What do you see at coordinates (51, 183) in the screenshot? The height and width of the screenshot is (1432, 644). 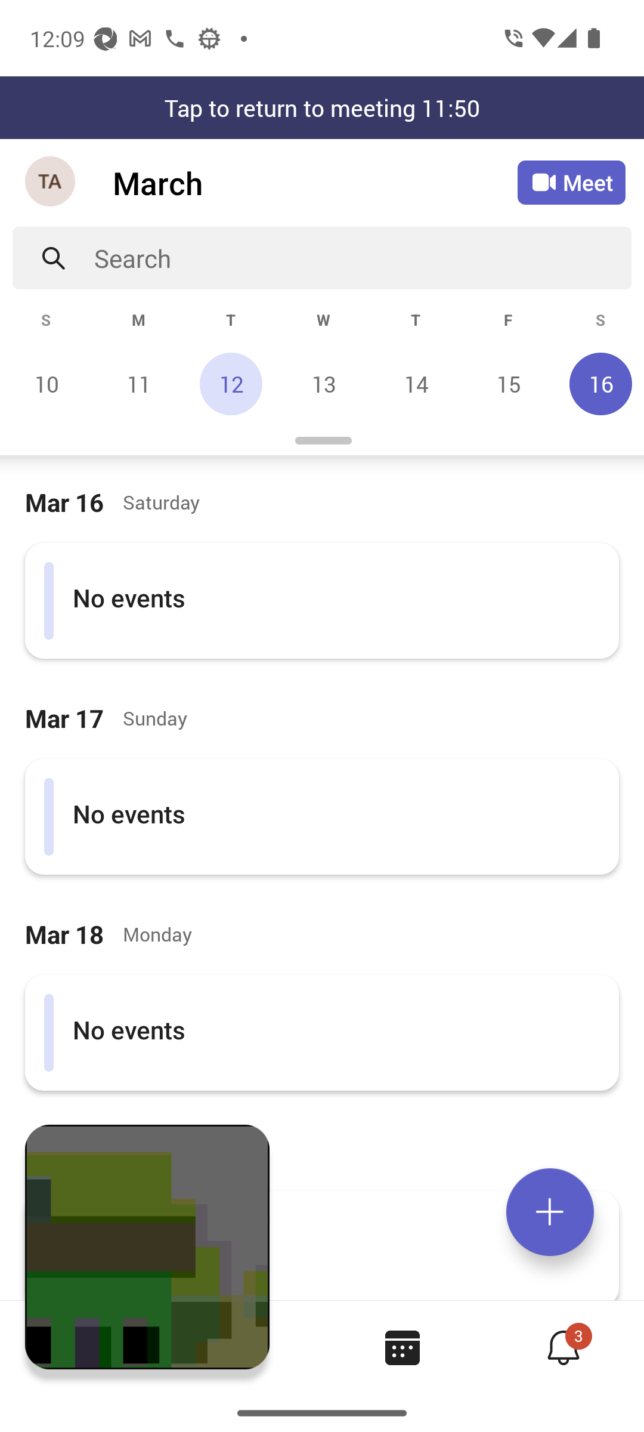 I see `Navigation` at bounding box center [51, 183].